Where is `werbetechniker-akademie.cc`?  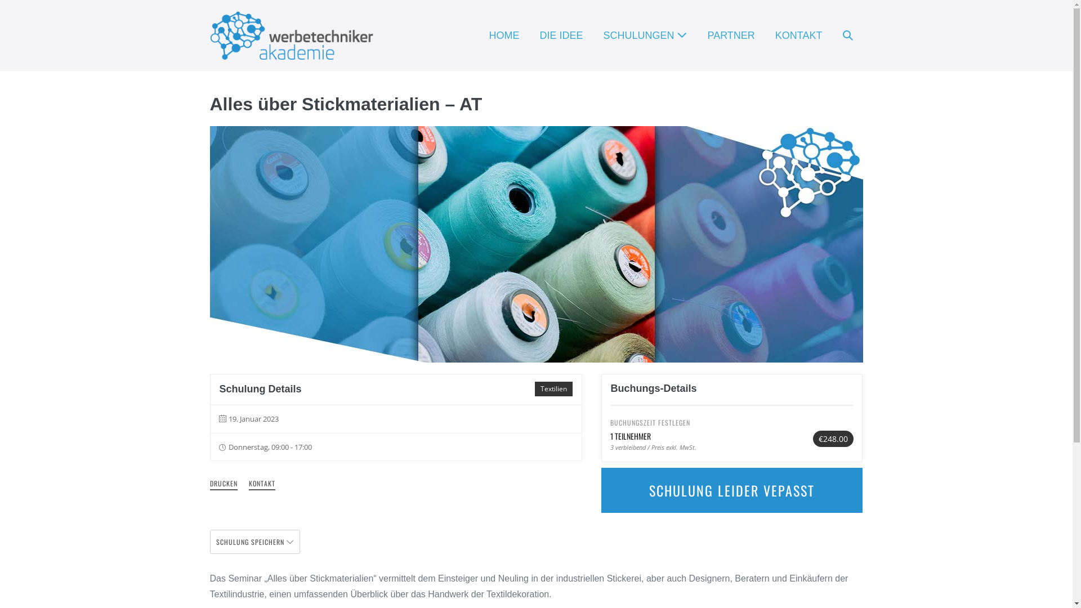
werbetechniker-akademie.cc is located at coordinates (291, 35).